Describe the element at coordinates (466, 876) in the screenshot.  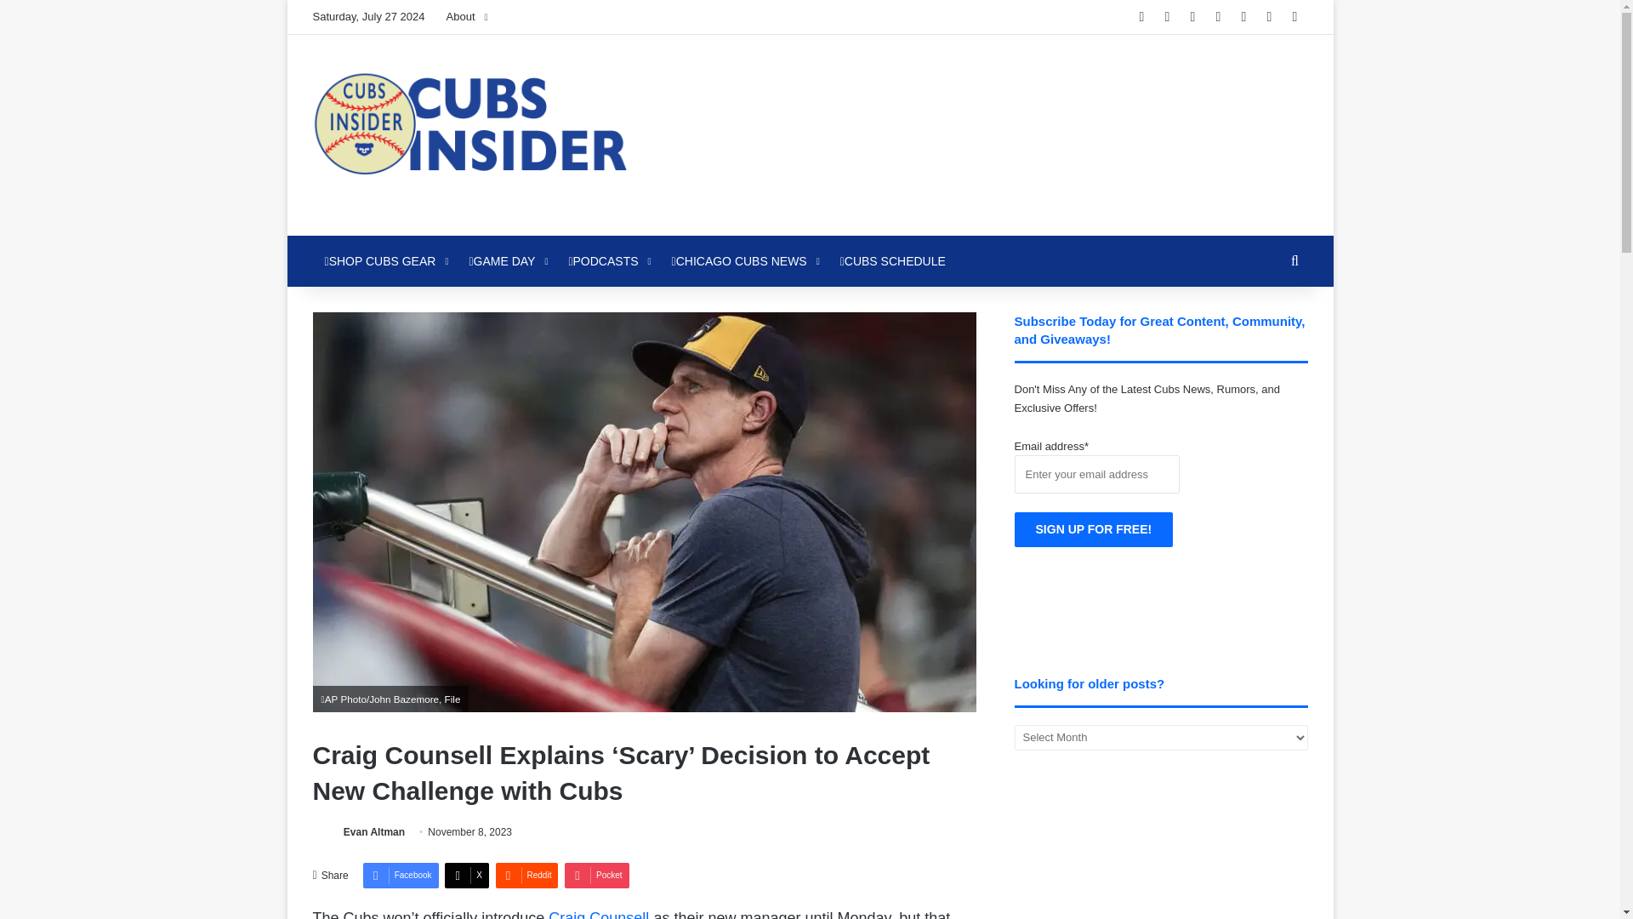
I see `X` at that location.